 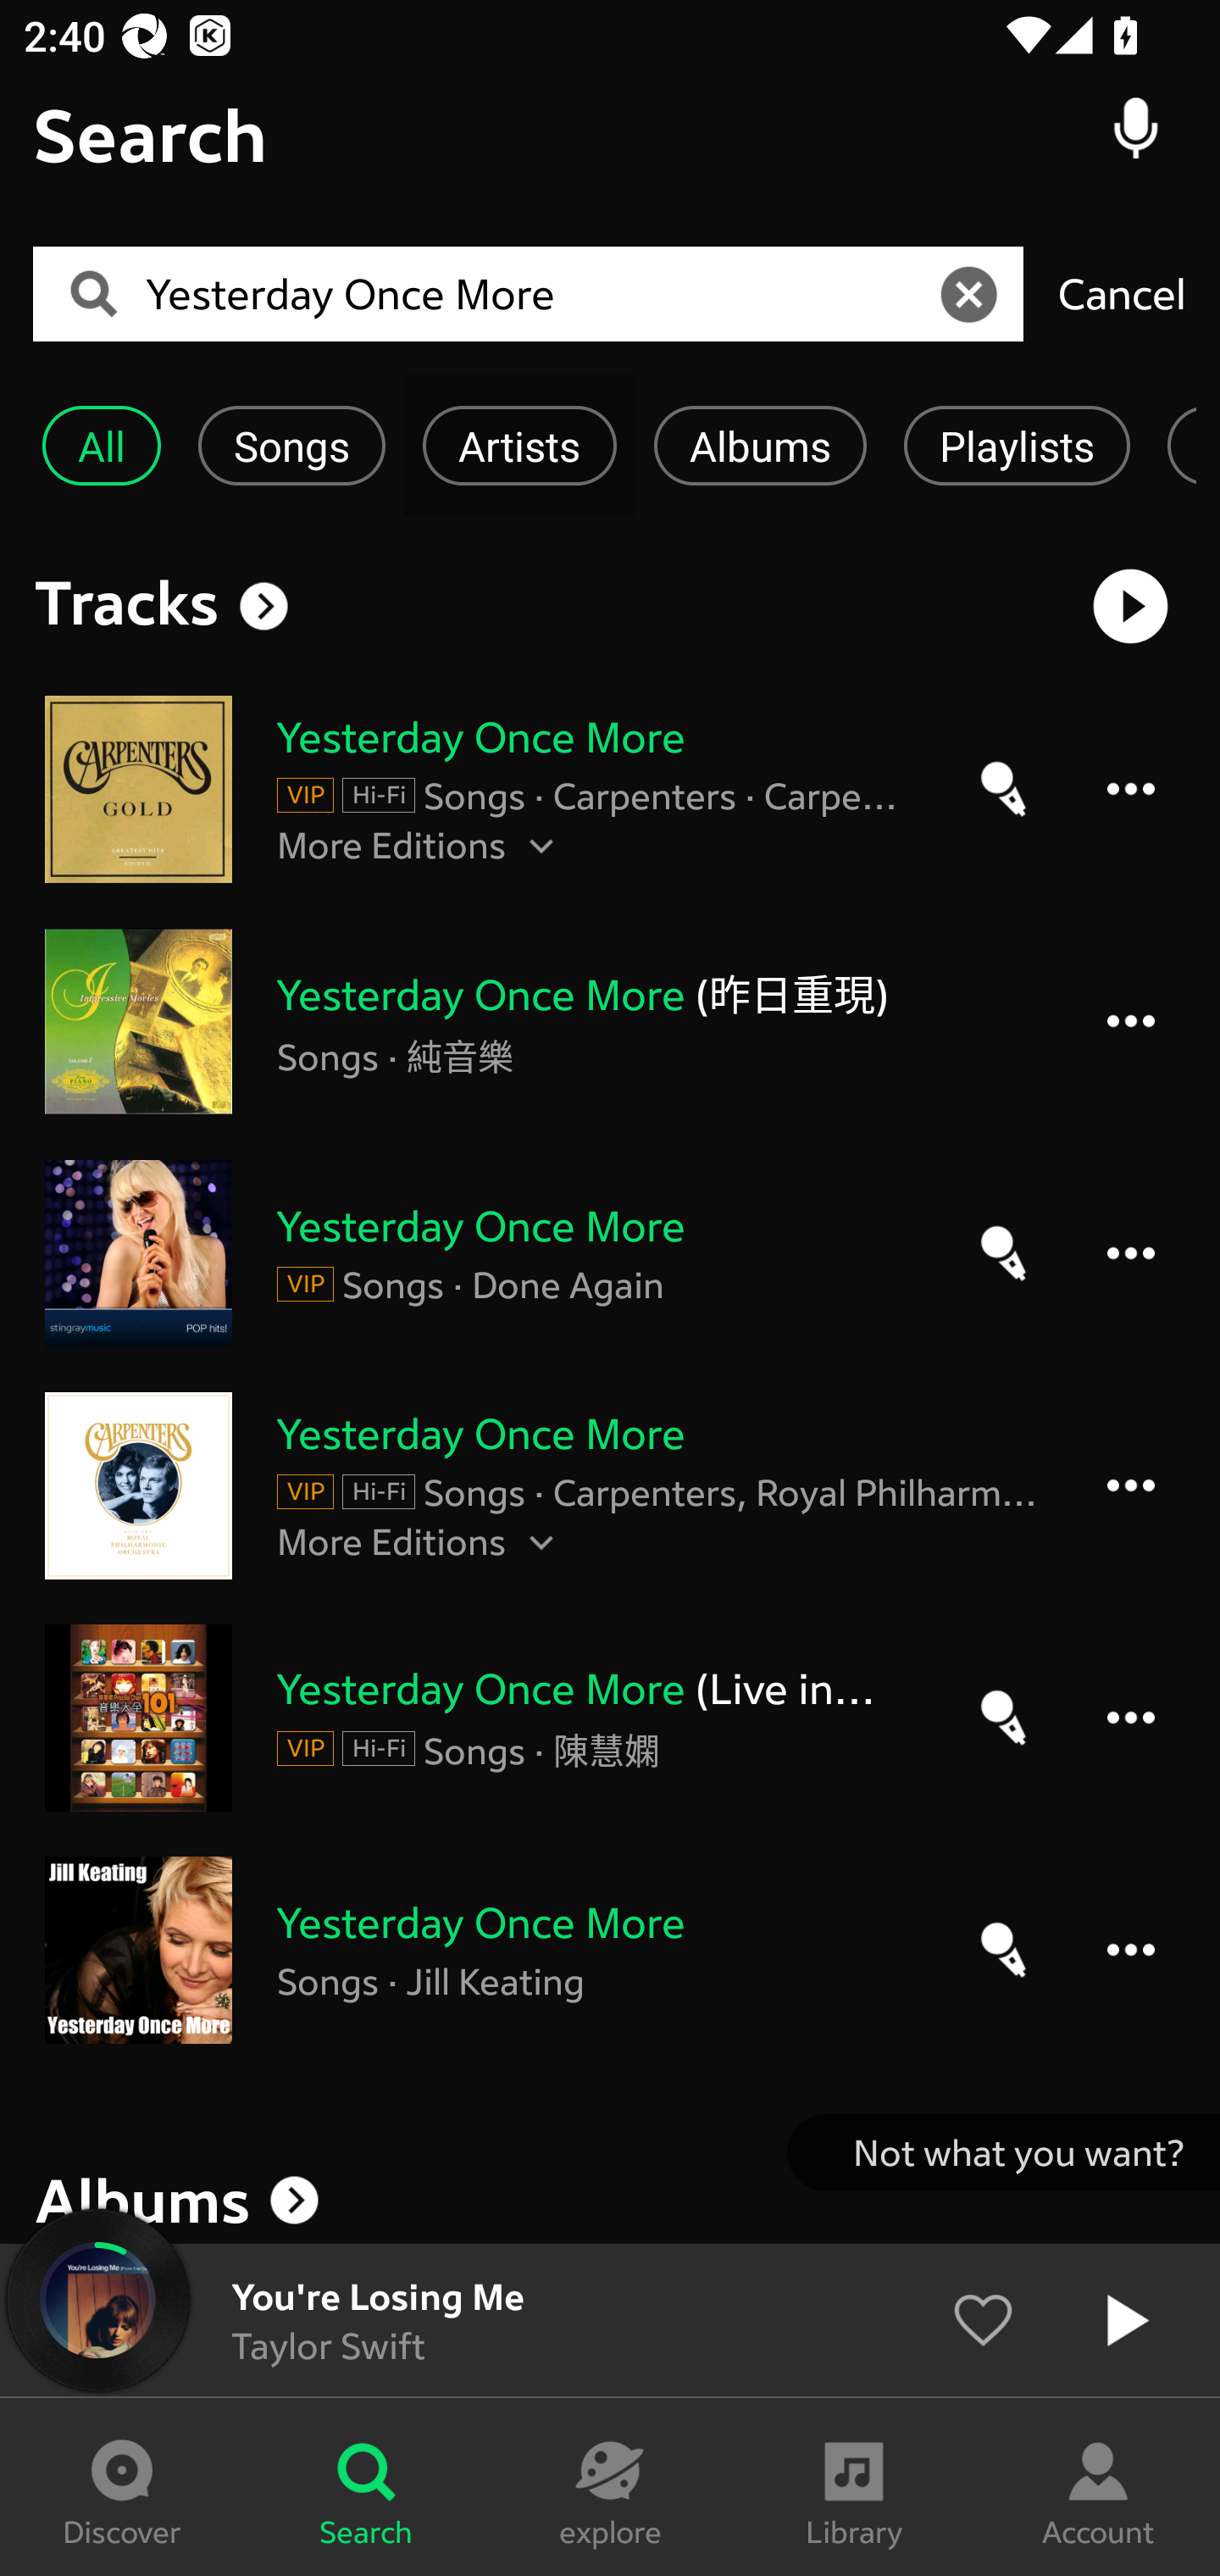 I want to click on Library, so click(x=854, y=2487).